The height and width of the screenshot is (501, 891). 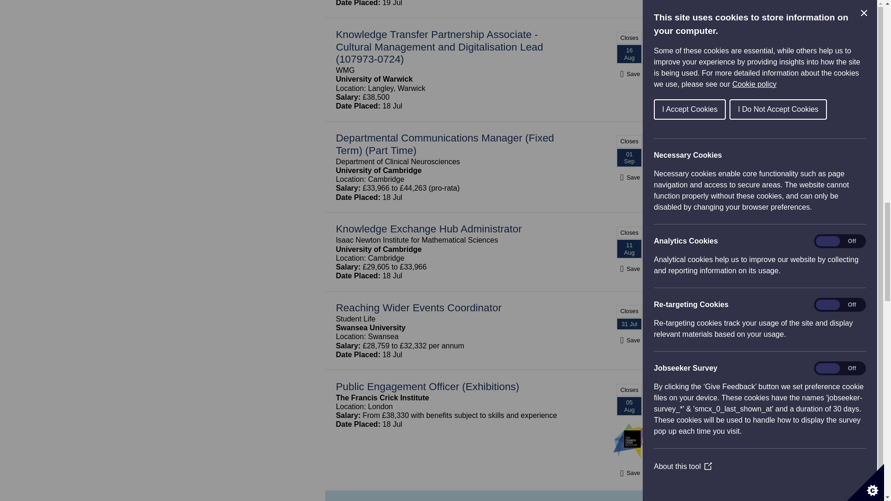 I want to click on Save job, so click(x=629, y=340).